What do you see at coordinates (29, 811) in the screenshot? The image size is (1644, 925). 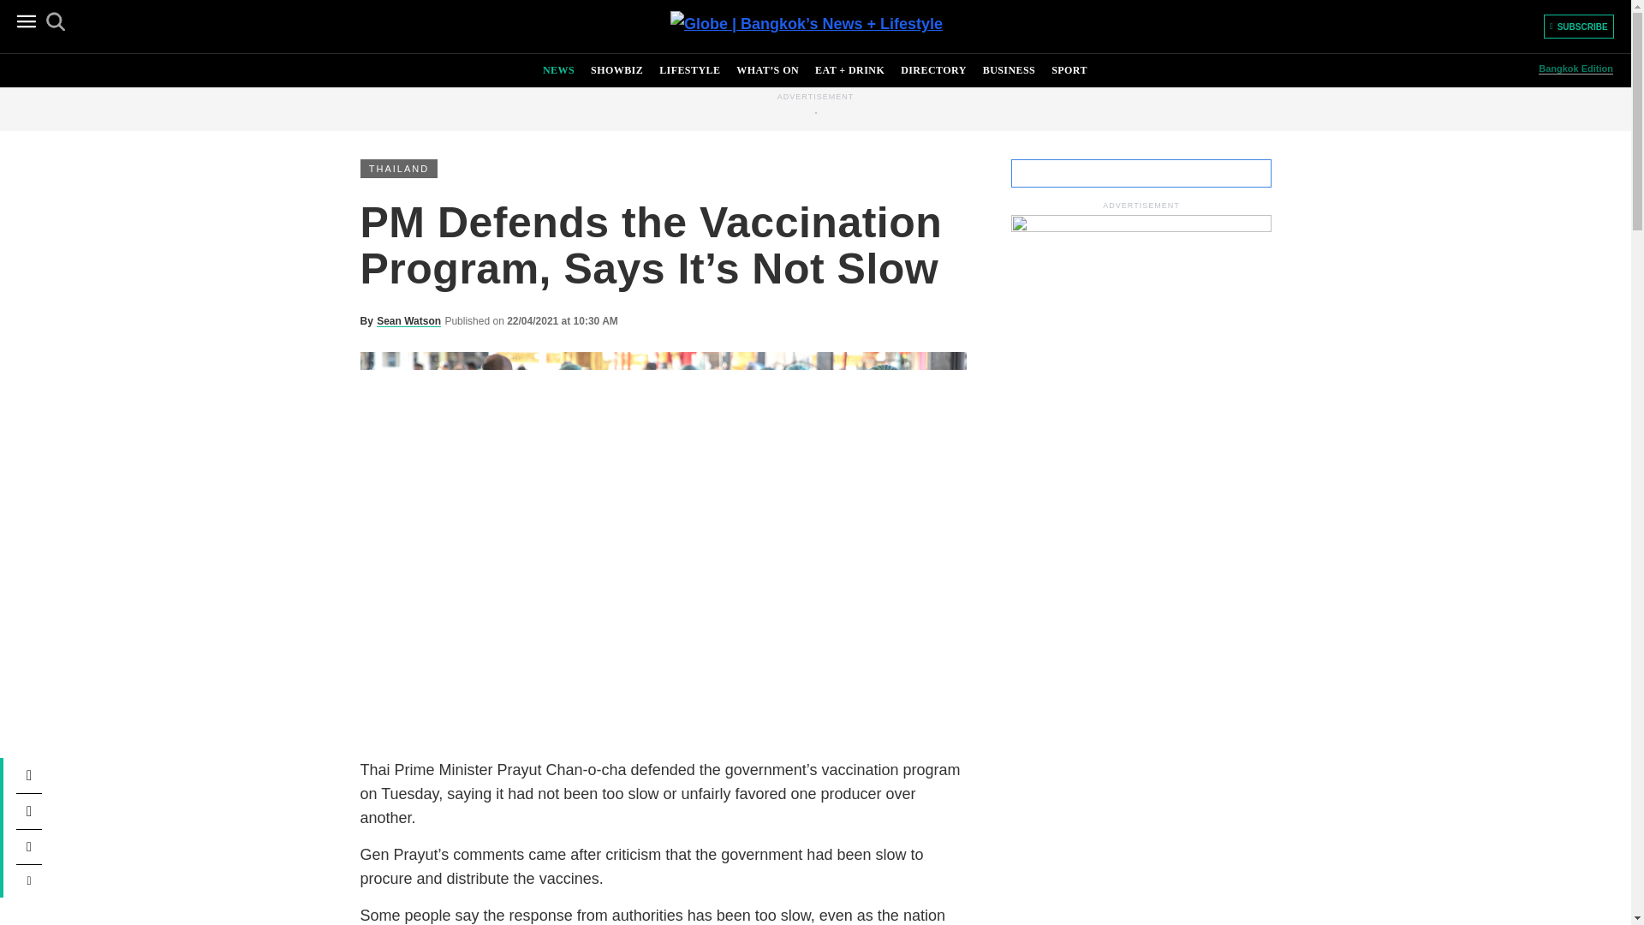 I see `Tweet this` at bounding box center [29, 811].